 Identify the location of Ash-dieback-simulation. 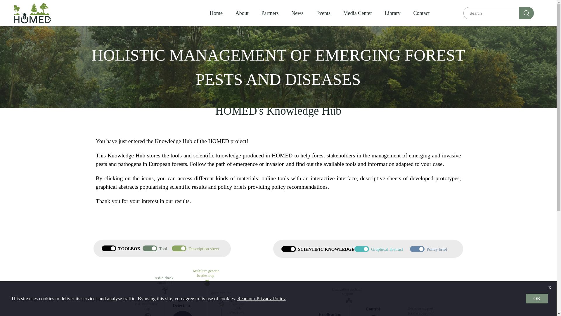
(165, 284).